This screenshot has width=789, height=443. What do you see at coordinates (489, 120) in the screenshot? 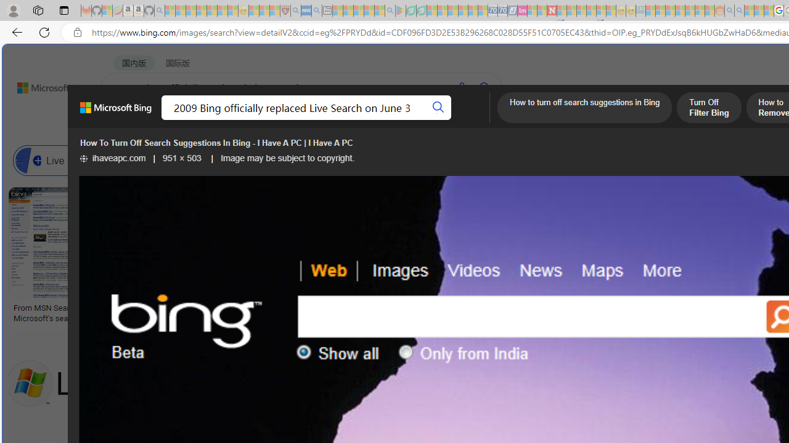
I see `Dropdown Menu` at bounding box center [489, 120].